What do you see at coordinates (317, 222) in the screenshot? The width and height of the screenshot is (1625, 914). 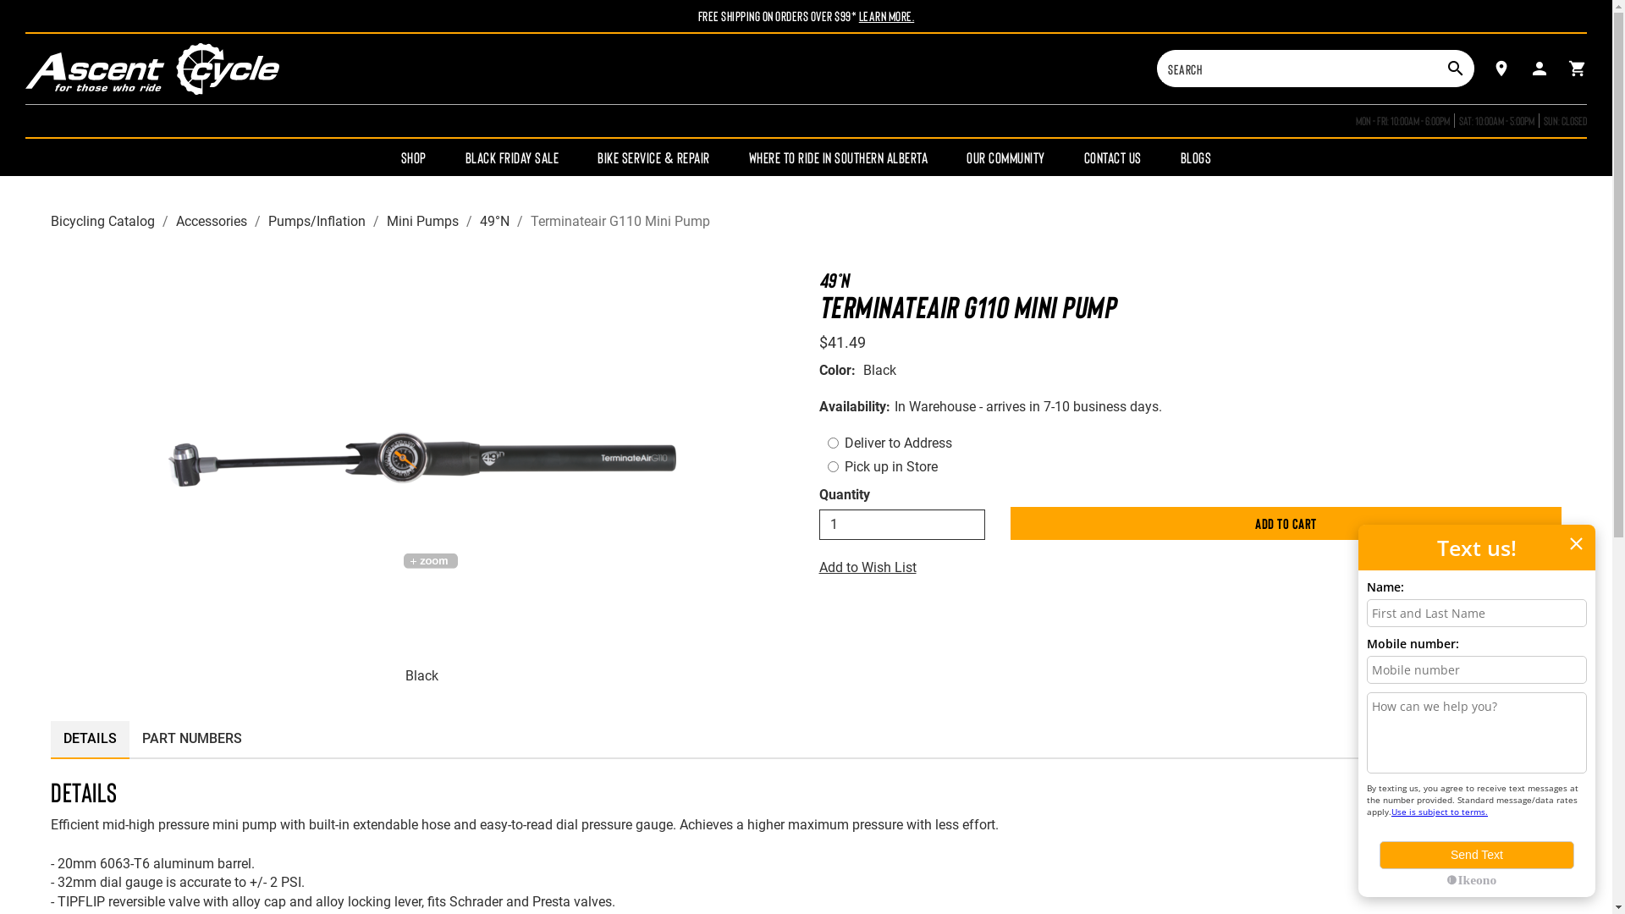 I see `Pumps/Inflation` at bounding box center [317, 222].